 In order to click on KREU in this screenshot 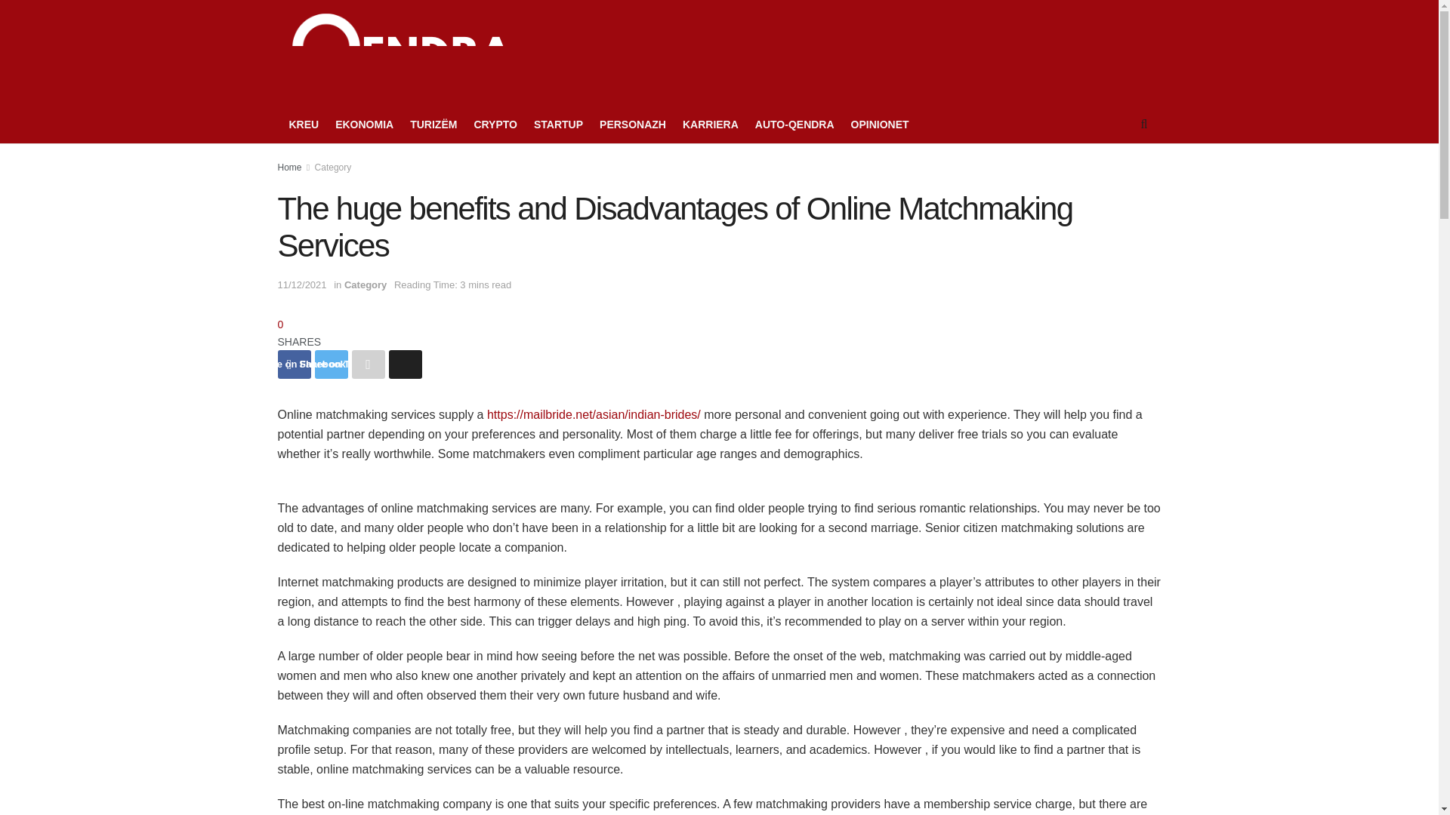, I will do `click(304, 125)`.